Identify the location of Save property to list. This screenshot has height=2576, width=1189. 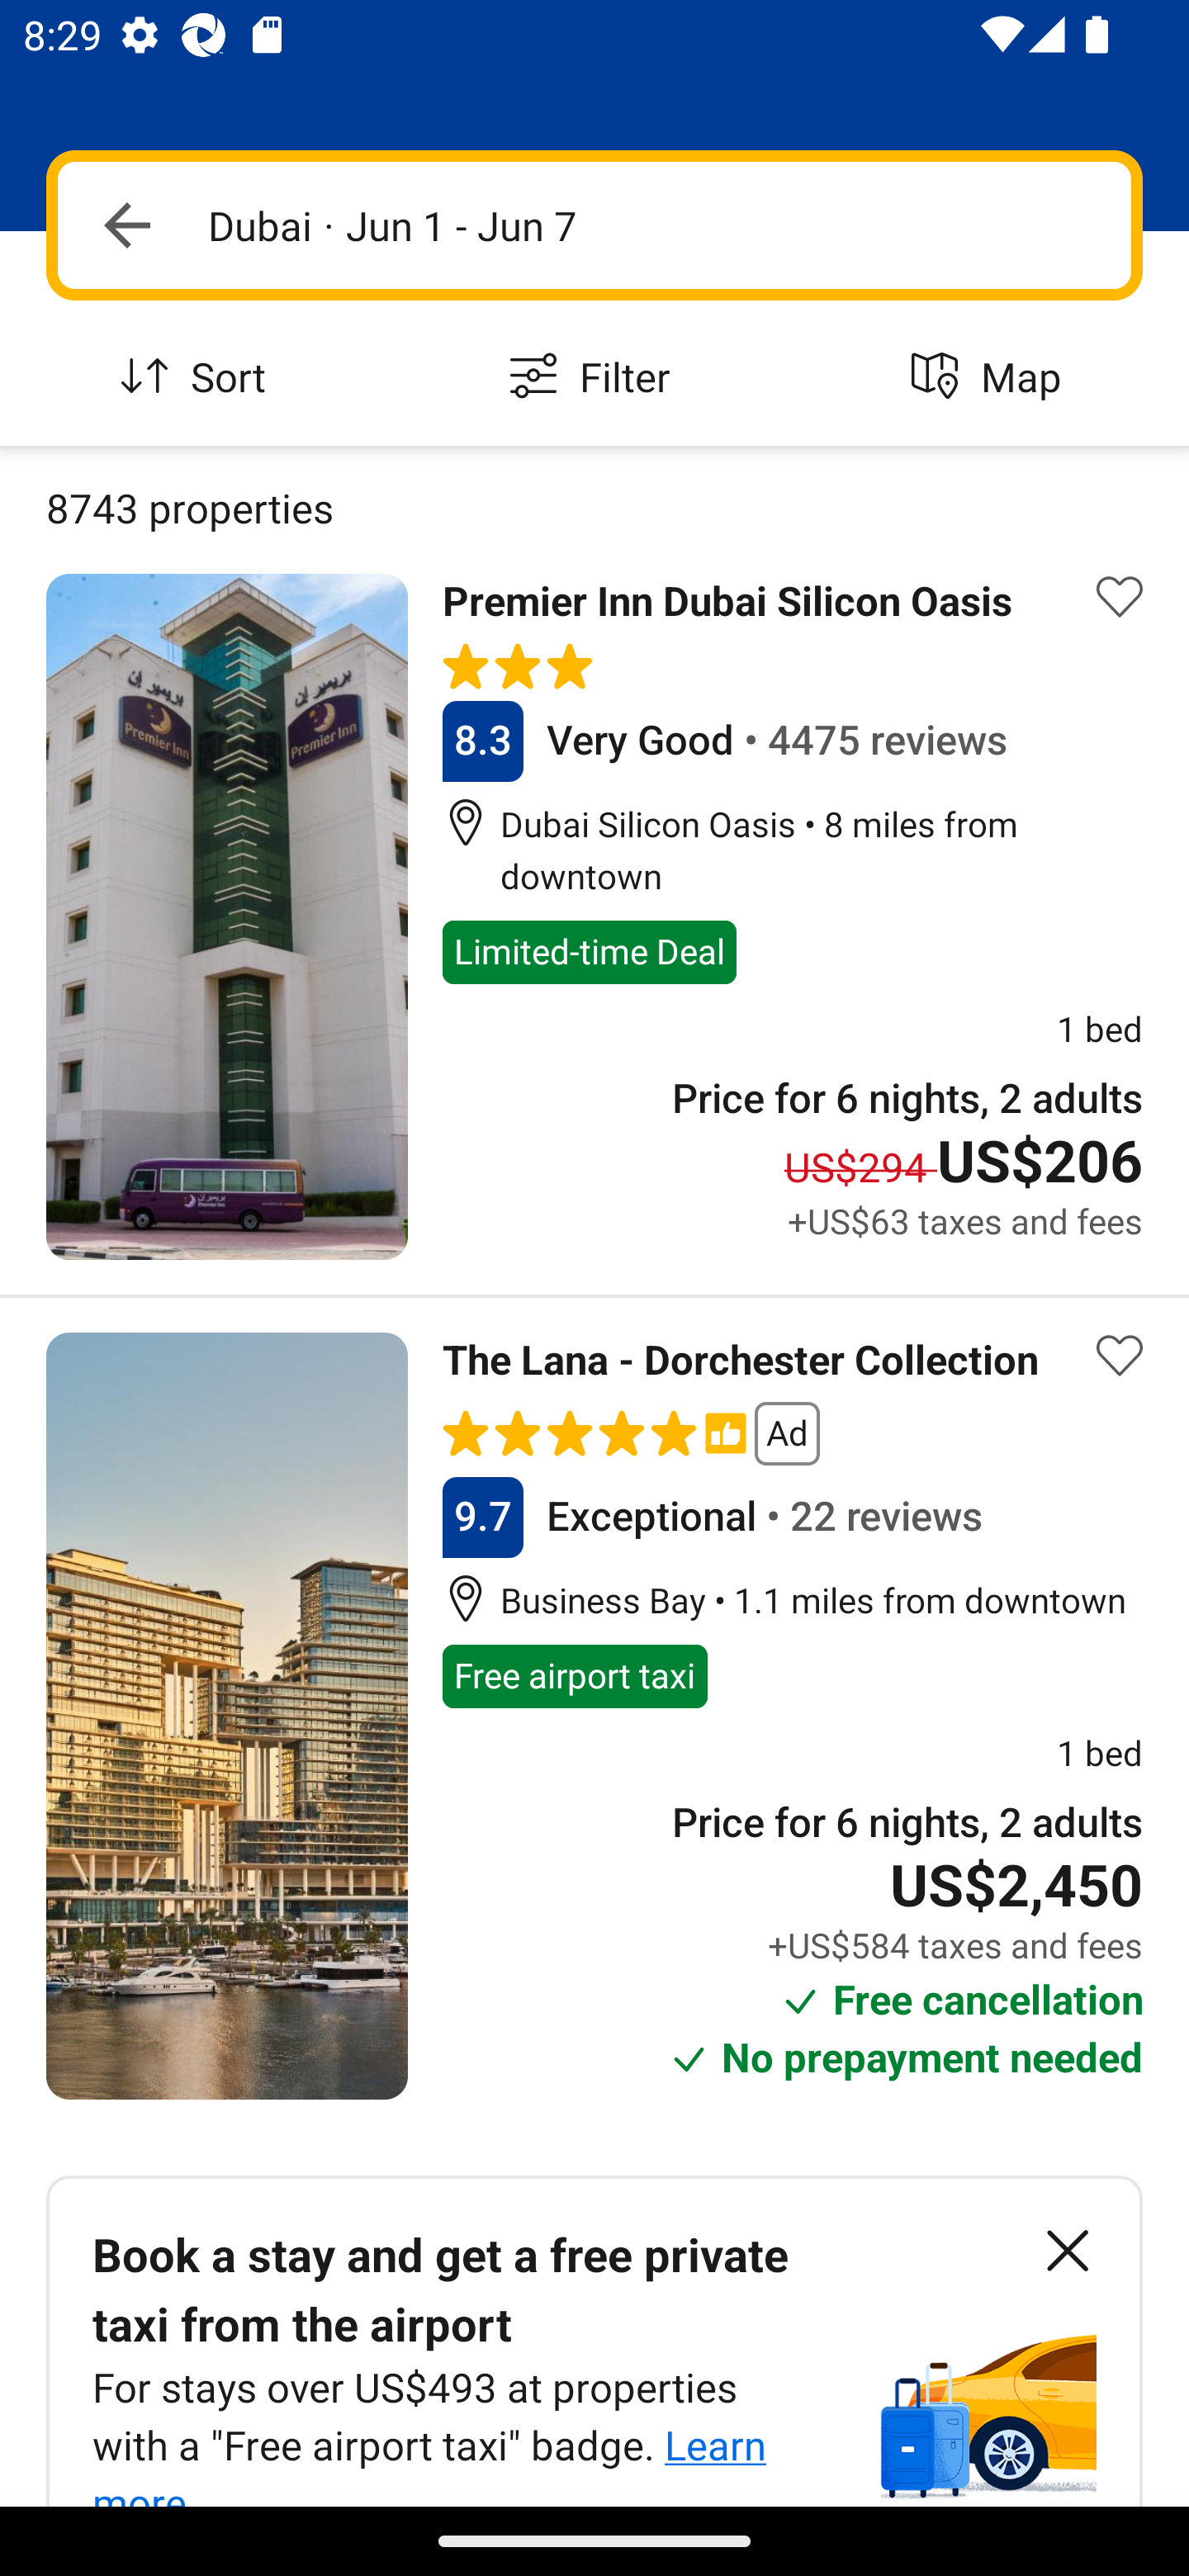
(1120, 1354).